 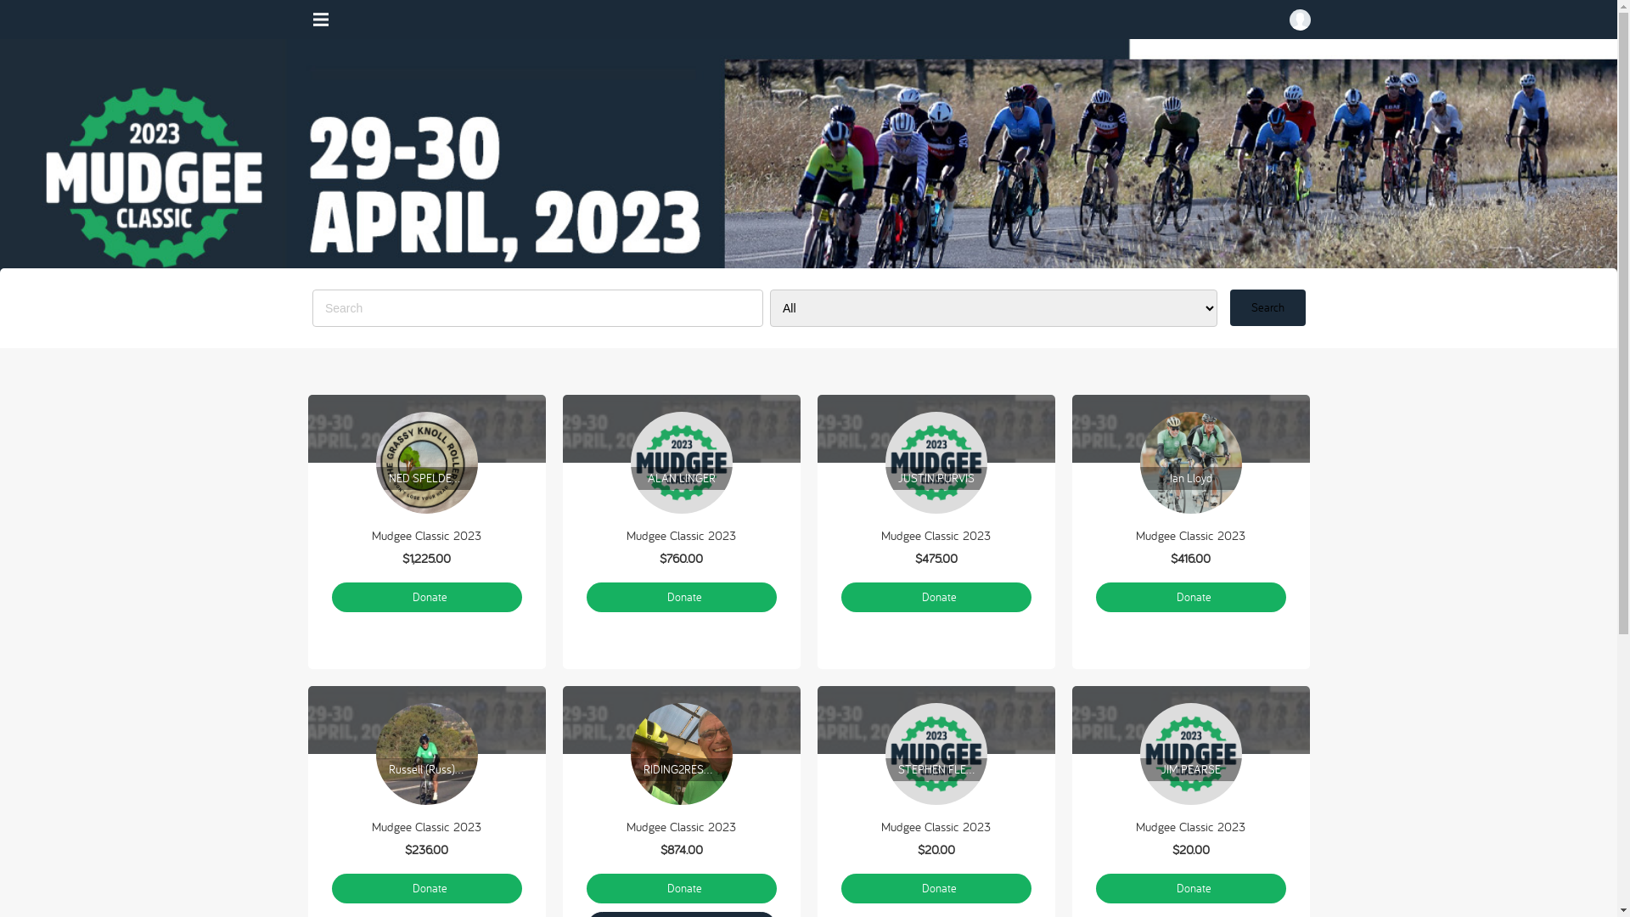 I want to click on JIM PEARSE, so click(x=1190, y=754).